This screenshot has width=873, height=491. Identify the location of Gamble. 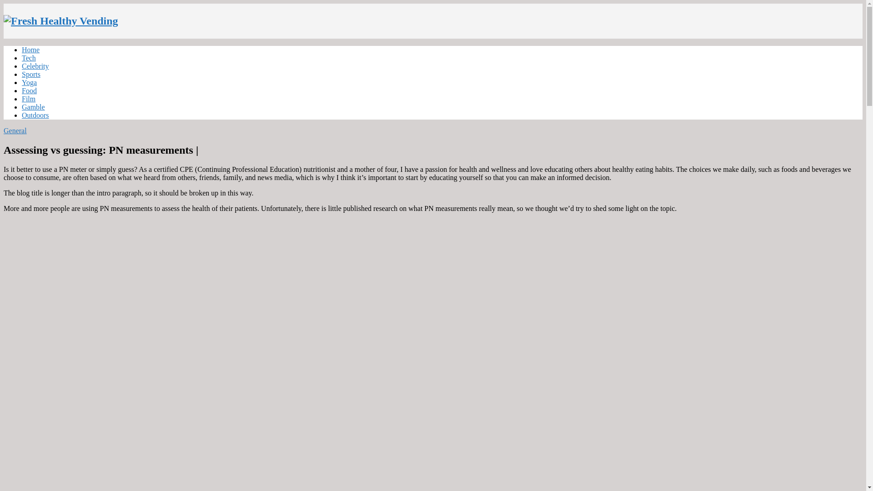
(34, 107).